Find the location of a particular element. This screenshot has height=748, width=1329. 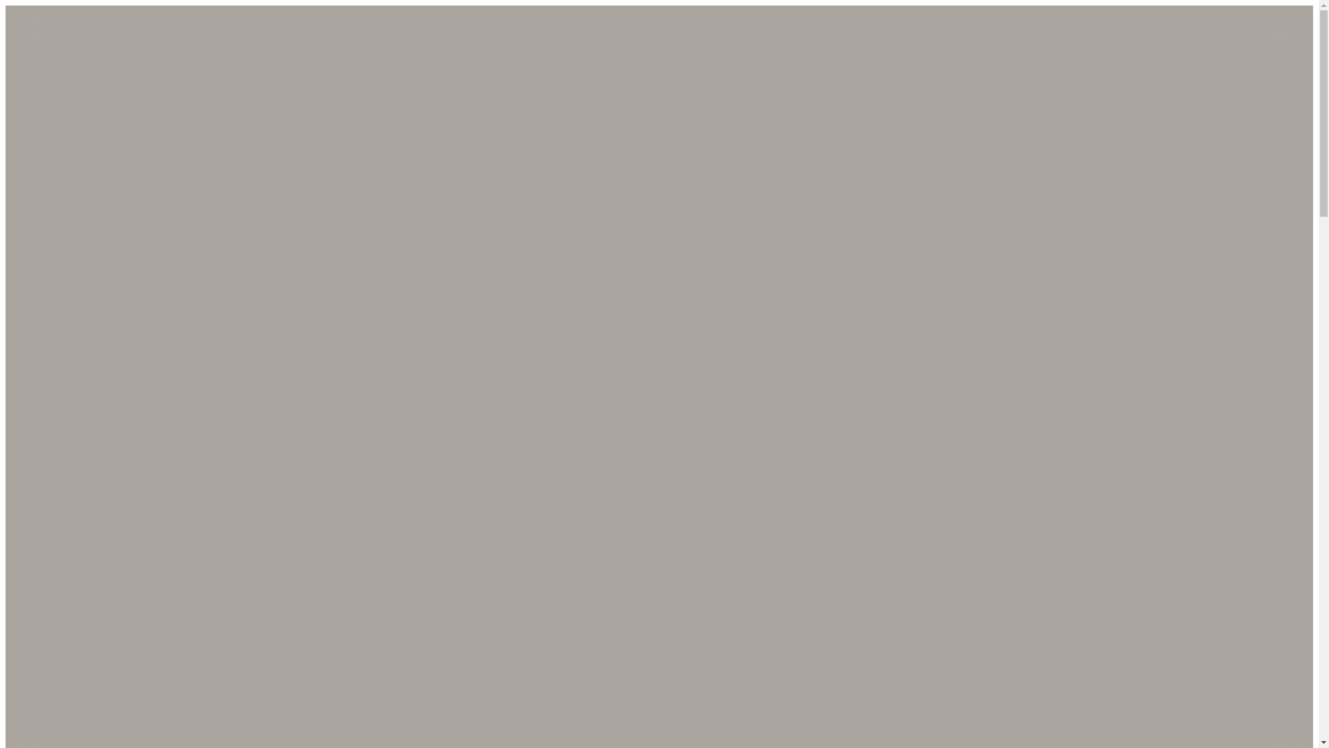

Jet Ski Abu Dhabi is located at coordinates (46, 300).